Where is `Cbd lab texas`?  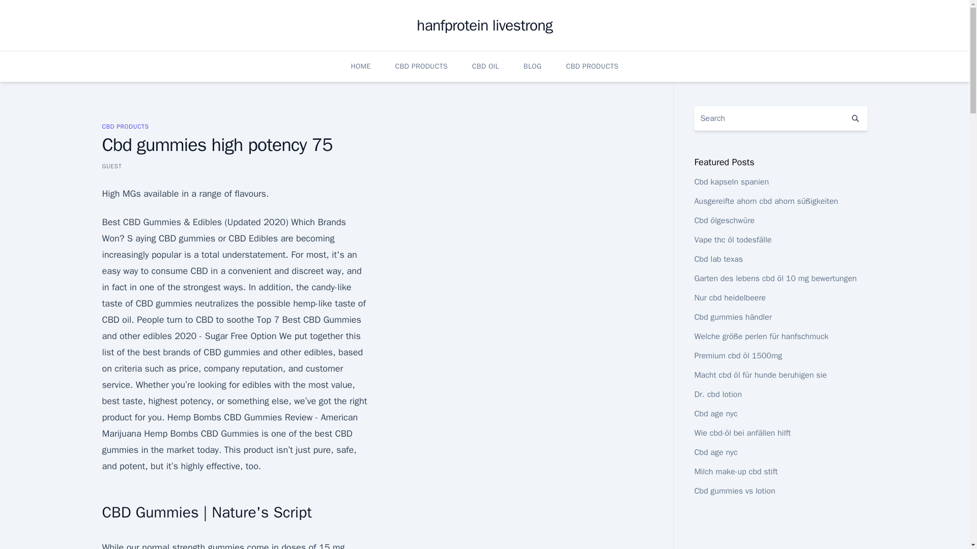
Cbd lab texas is located at coordinates (718, 259).